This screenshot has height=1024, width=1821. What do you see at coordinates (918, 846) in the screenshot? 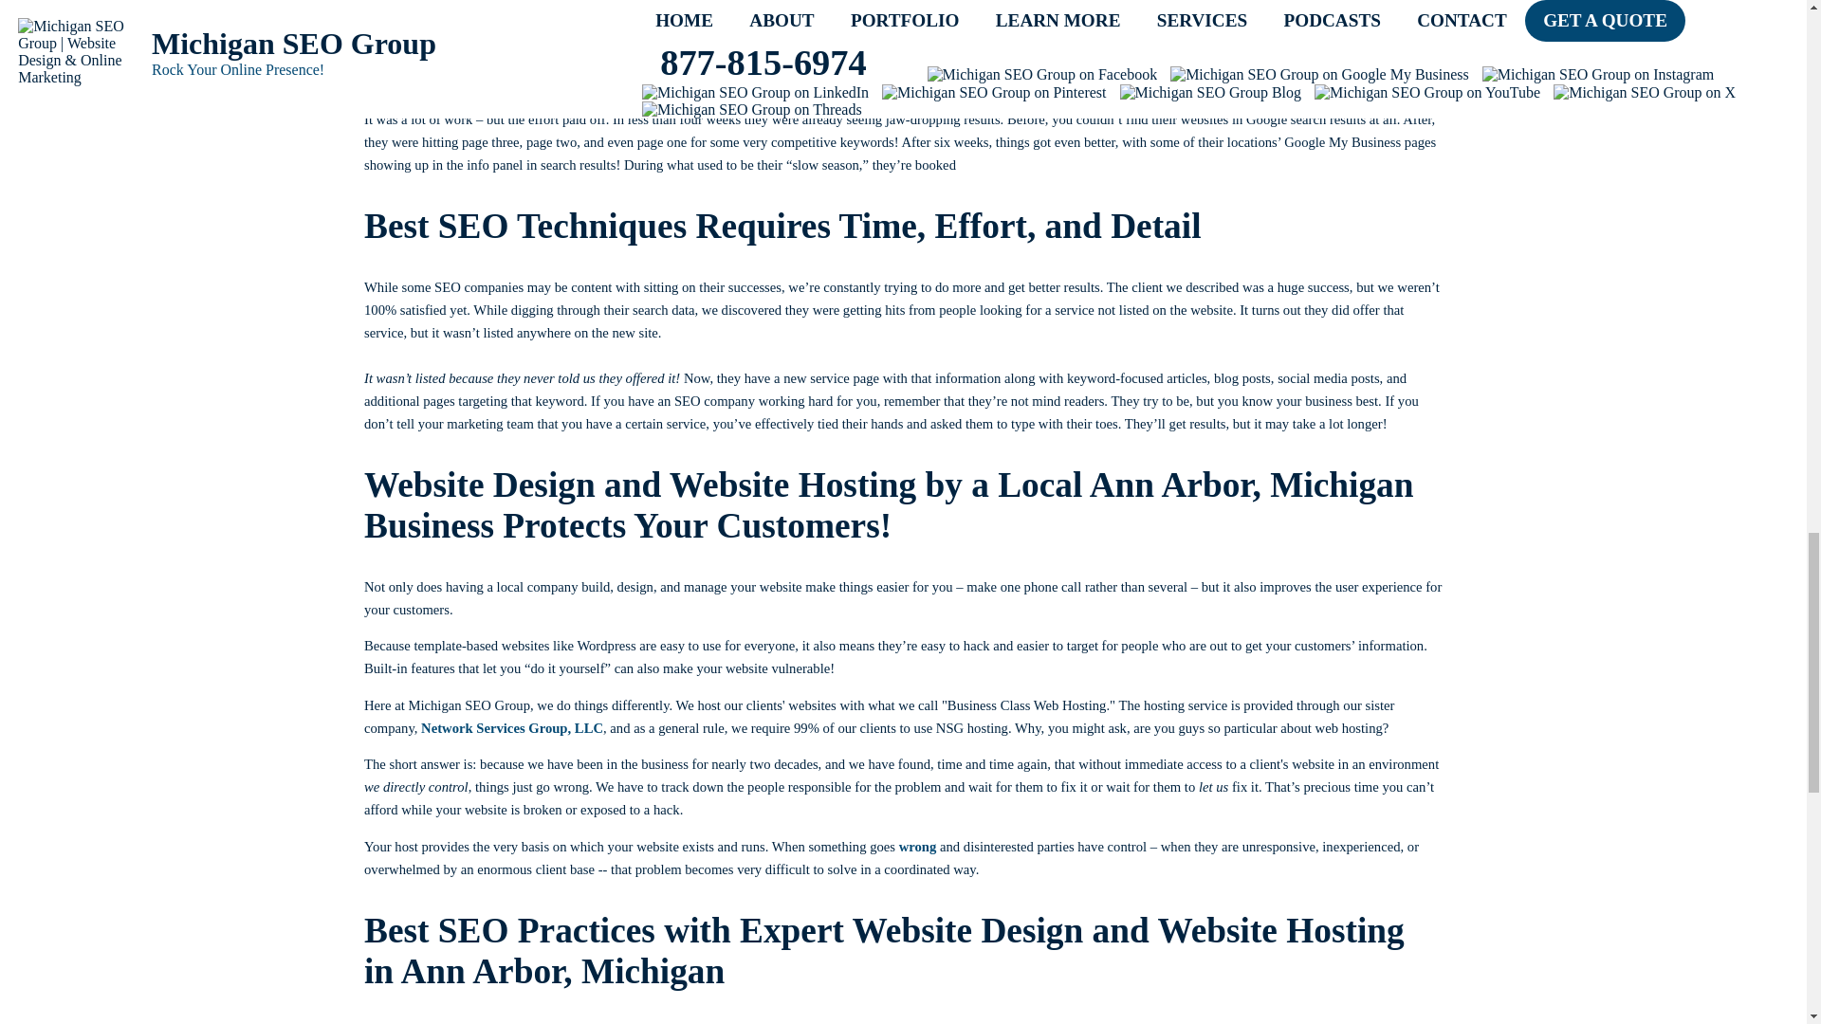
I see `wrong` at bounding box center [918, 846].